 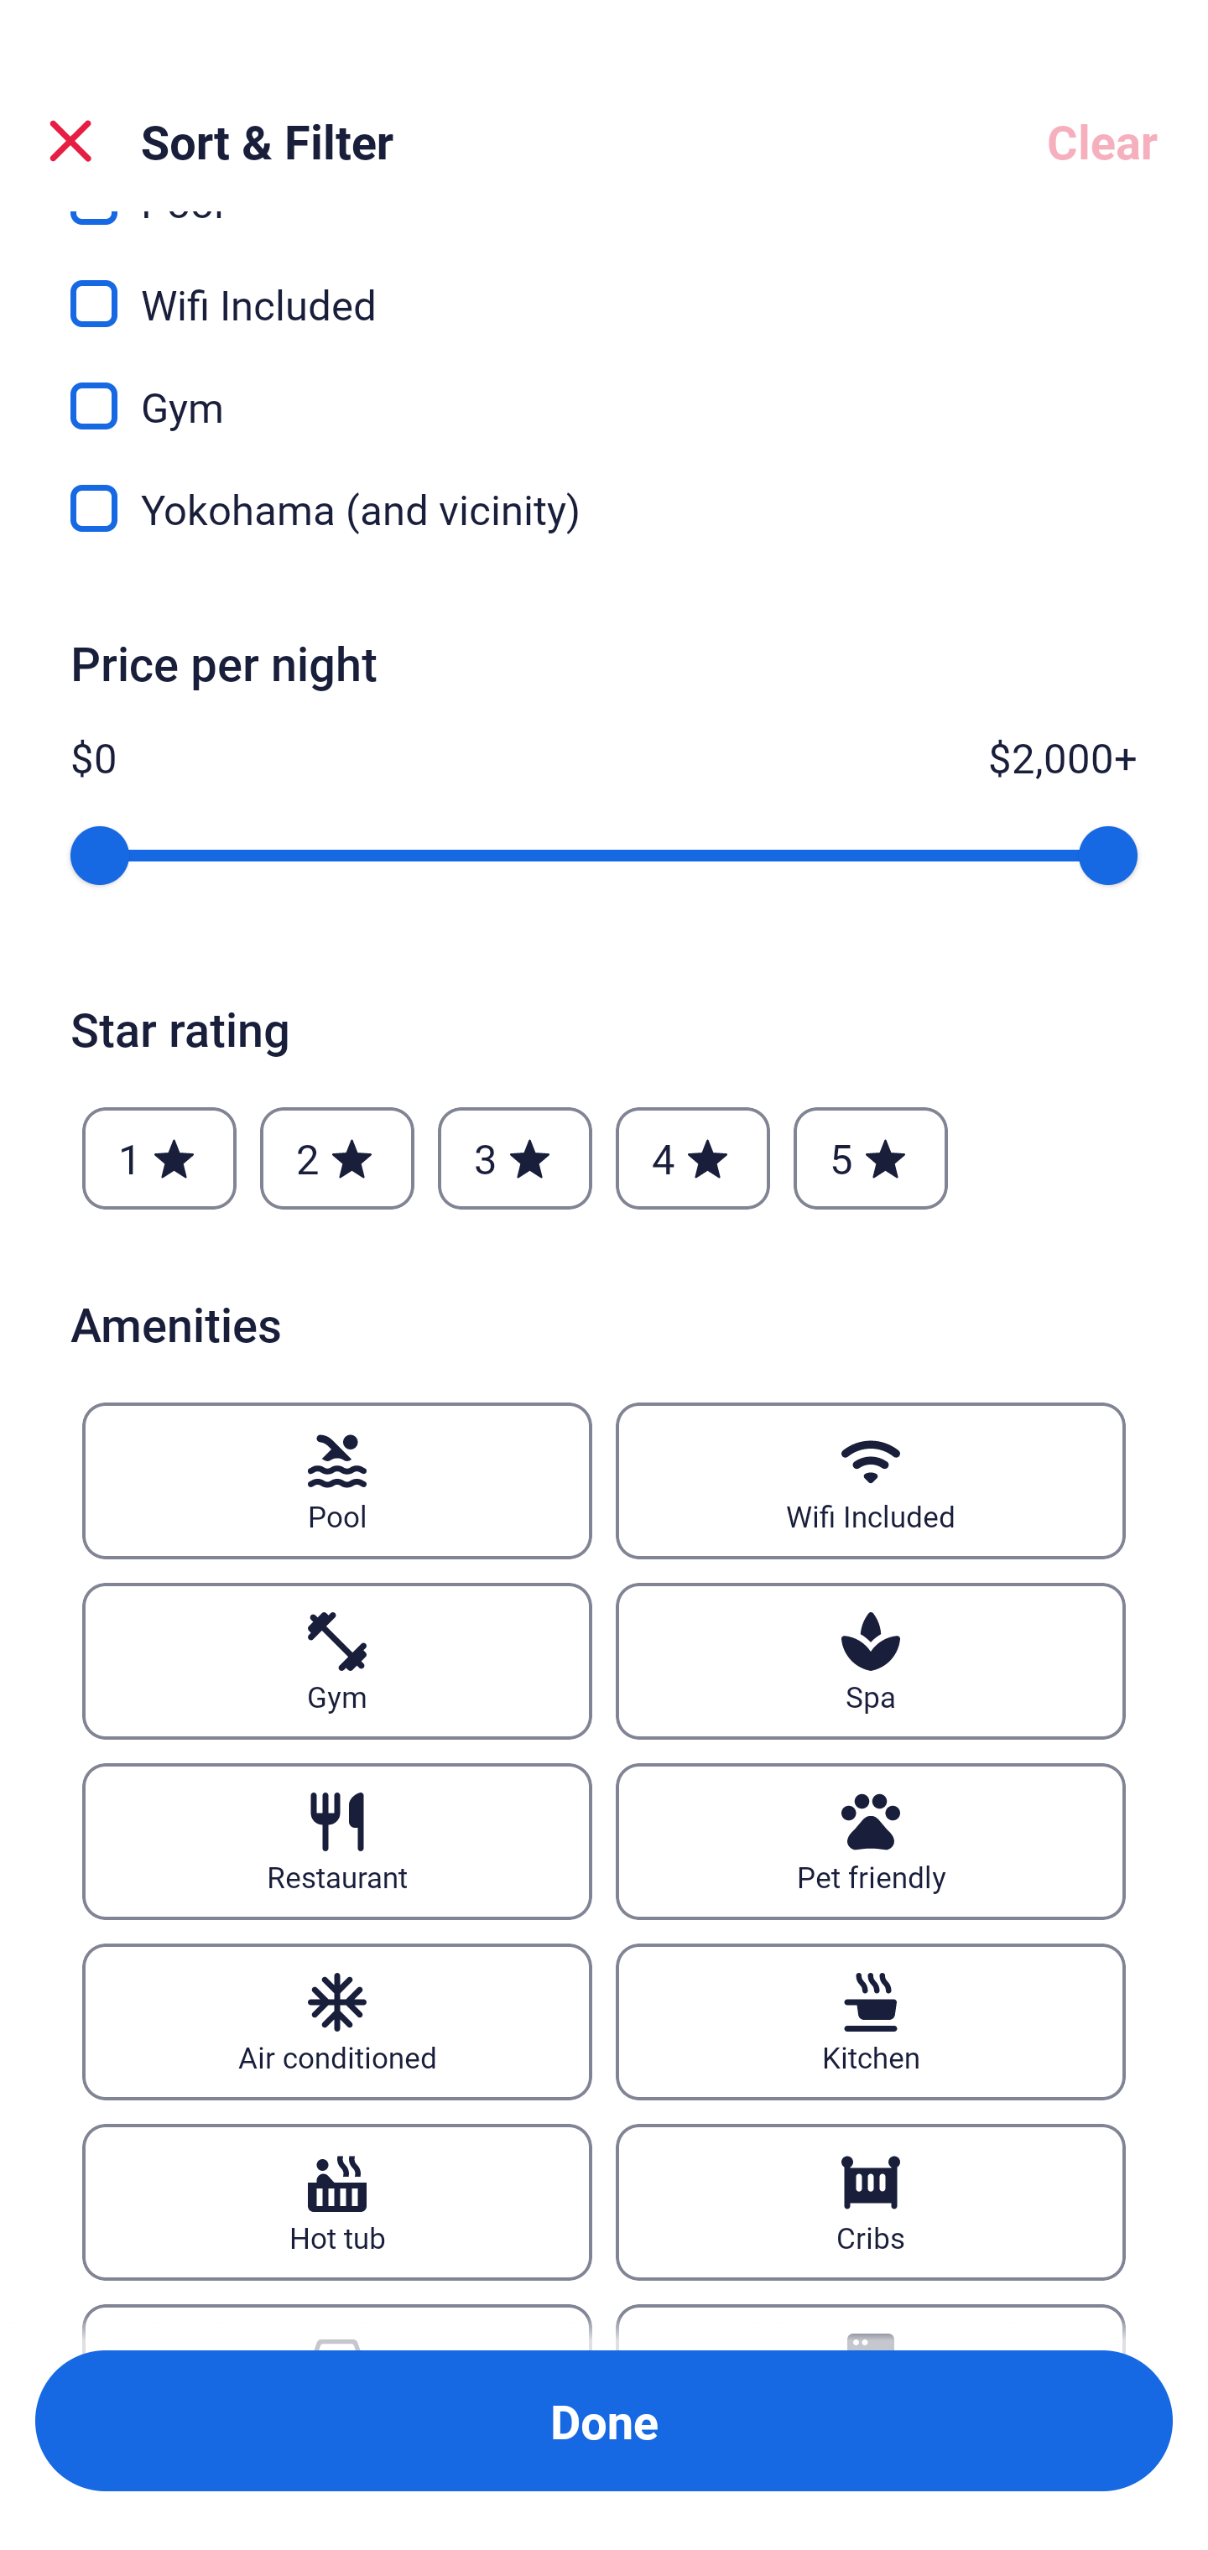 I want to click on 5, so click(x=871, y=1159).